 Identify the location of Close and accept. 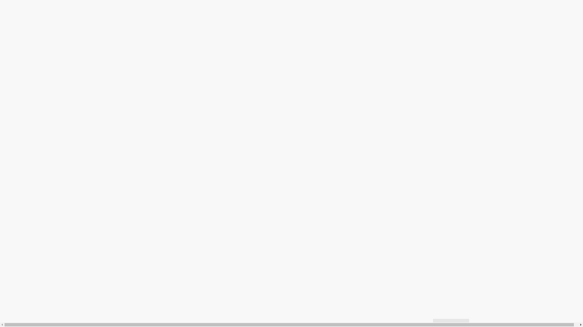
(142, 117).